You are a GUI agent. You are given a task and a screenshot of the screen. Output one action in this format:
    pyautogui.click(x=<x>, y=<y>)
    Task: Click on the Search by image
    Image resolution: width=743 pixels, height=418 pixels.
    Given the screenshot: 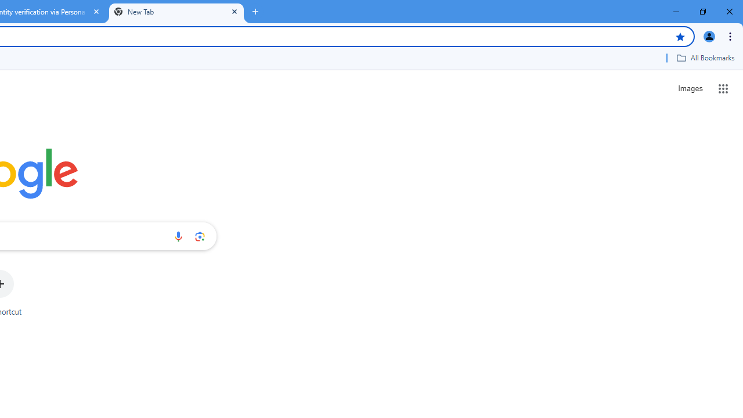 What is the action you would take?
    pyautogui.click(x=200, y=236)
    